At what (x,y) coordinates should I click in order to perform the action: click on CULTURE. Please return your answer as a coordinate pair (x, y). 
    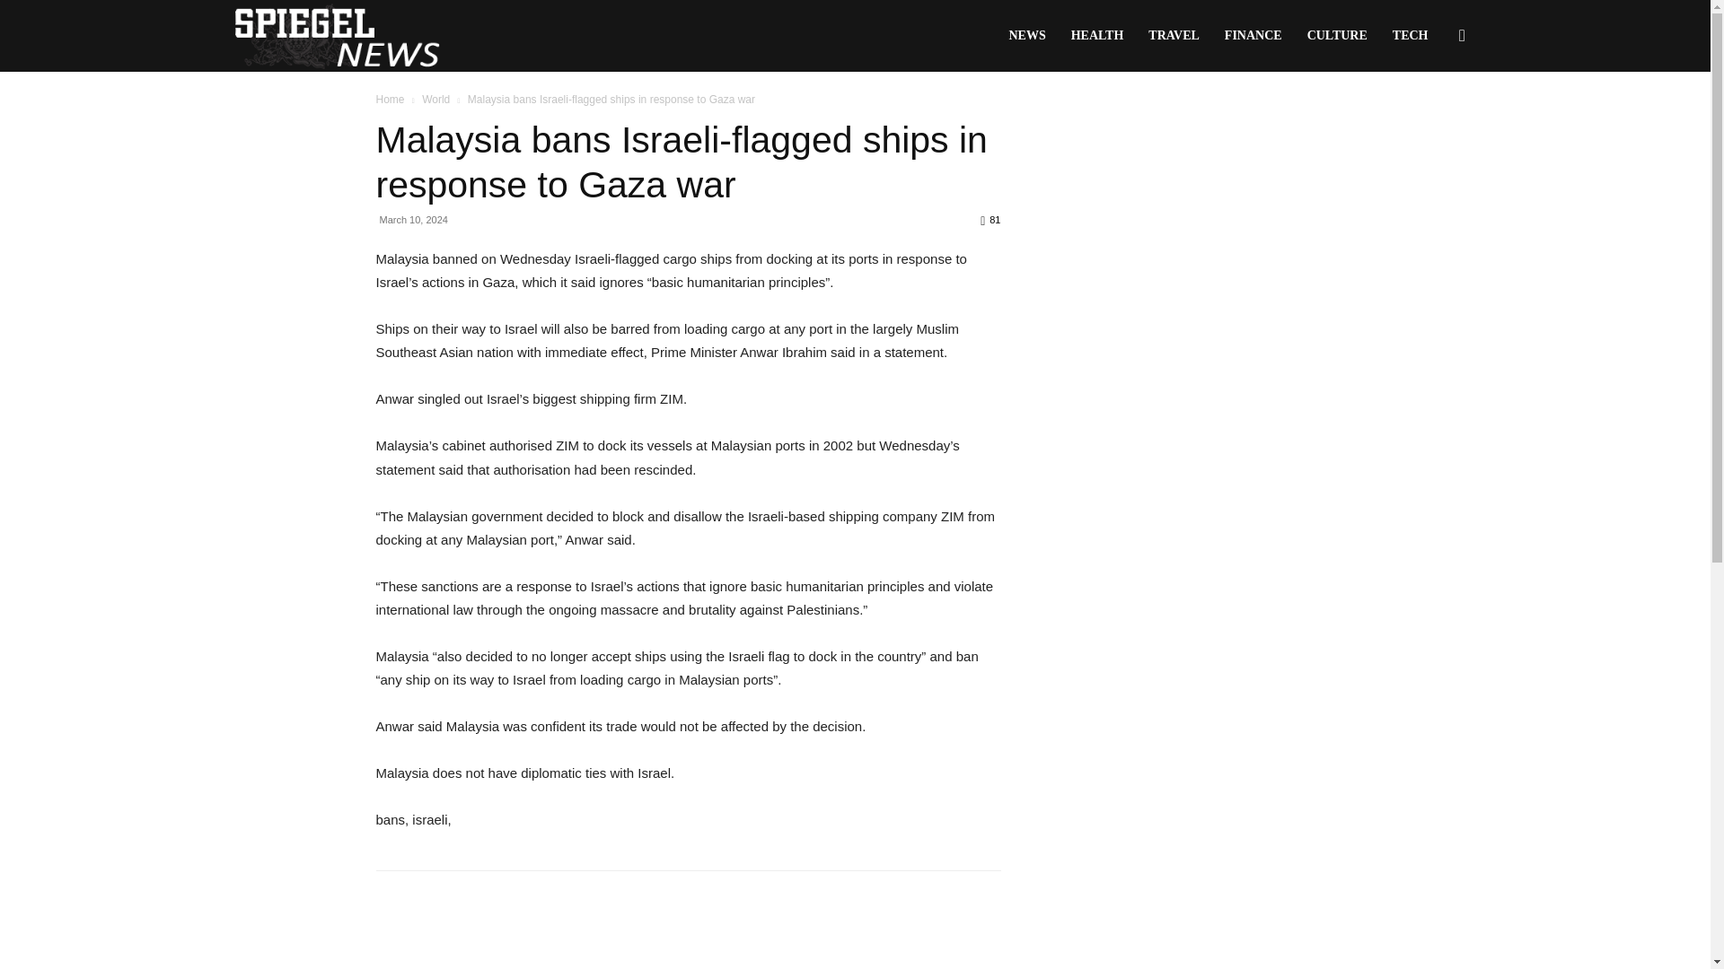
    Looking at the image, I should click on (1337, 36).